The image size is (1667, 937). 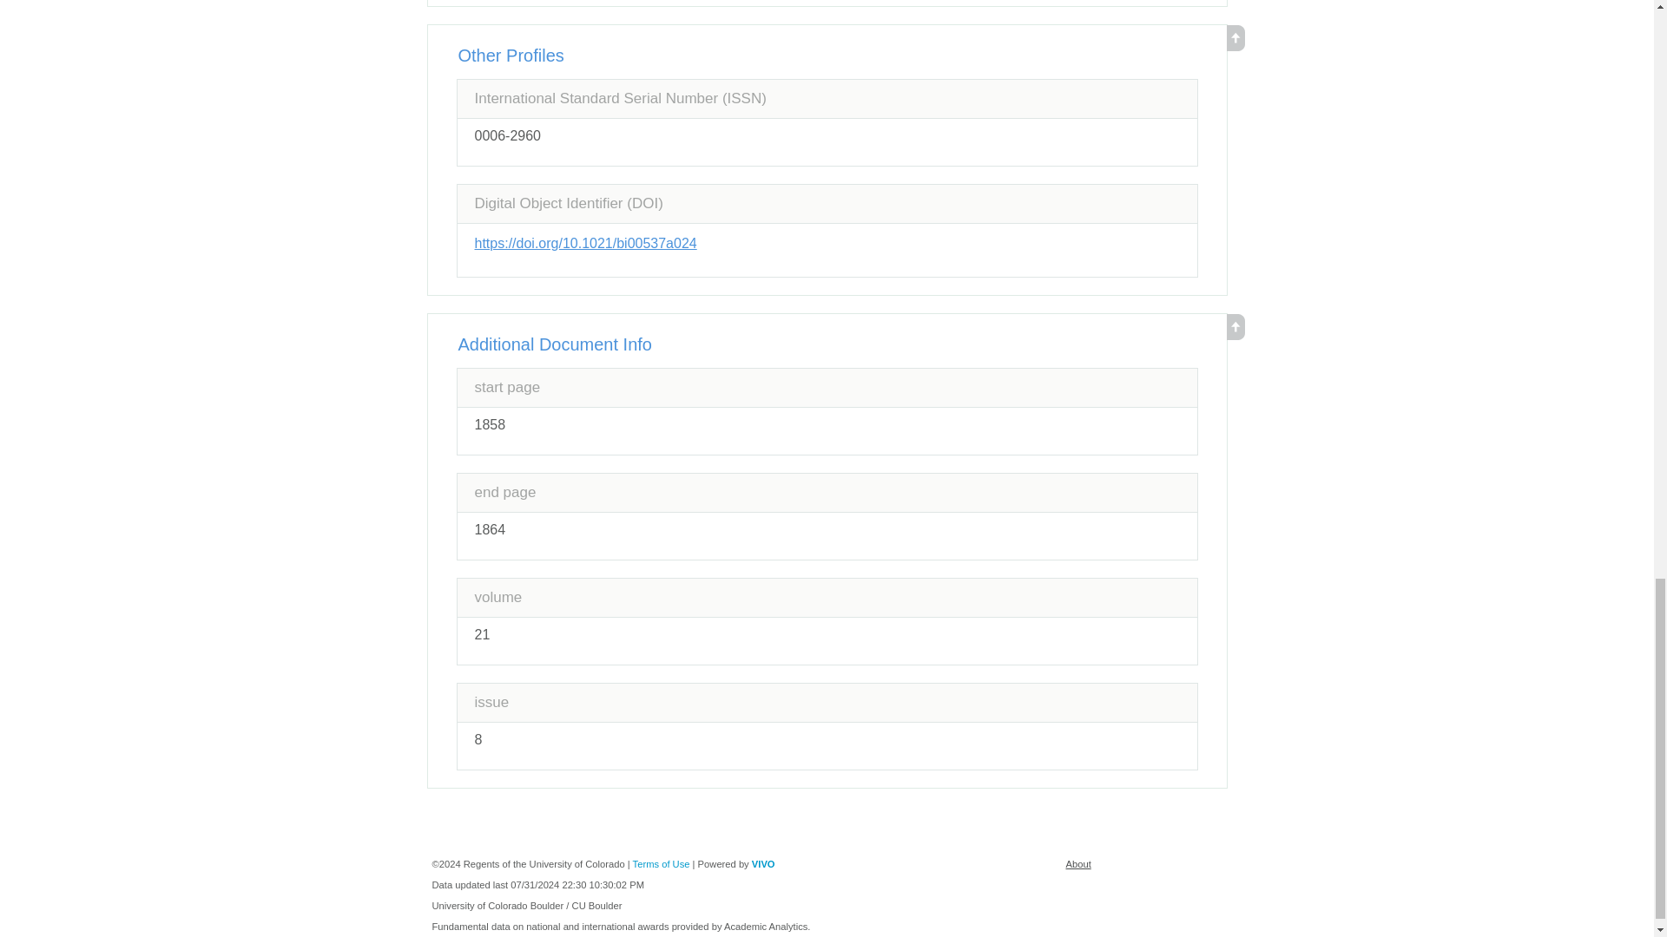 I want to click on About, so click(x=1078, y=864).